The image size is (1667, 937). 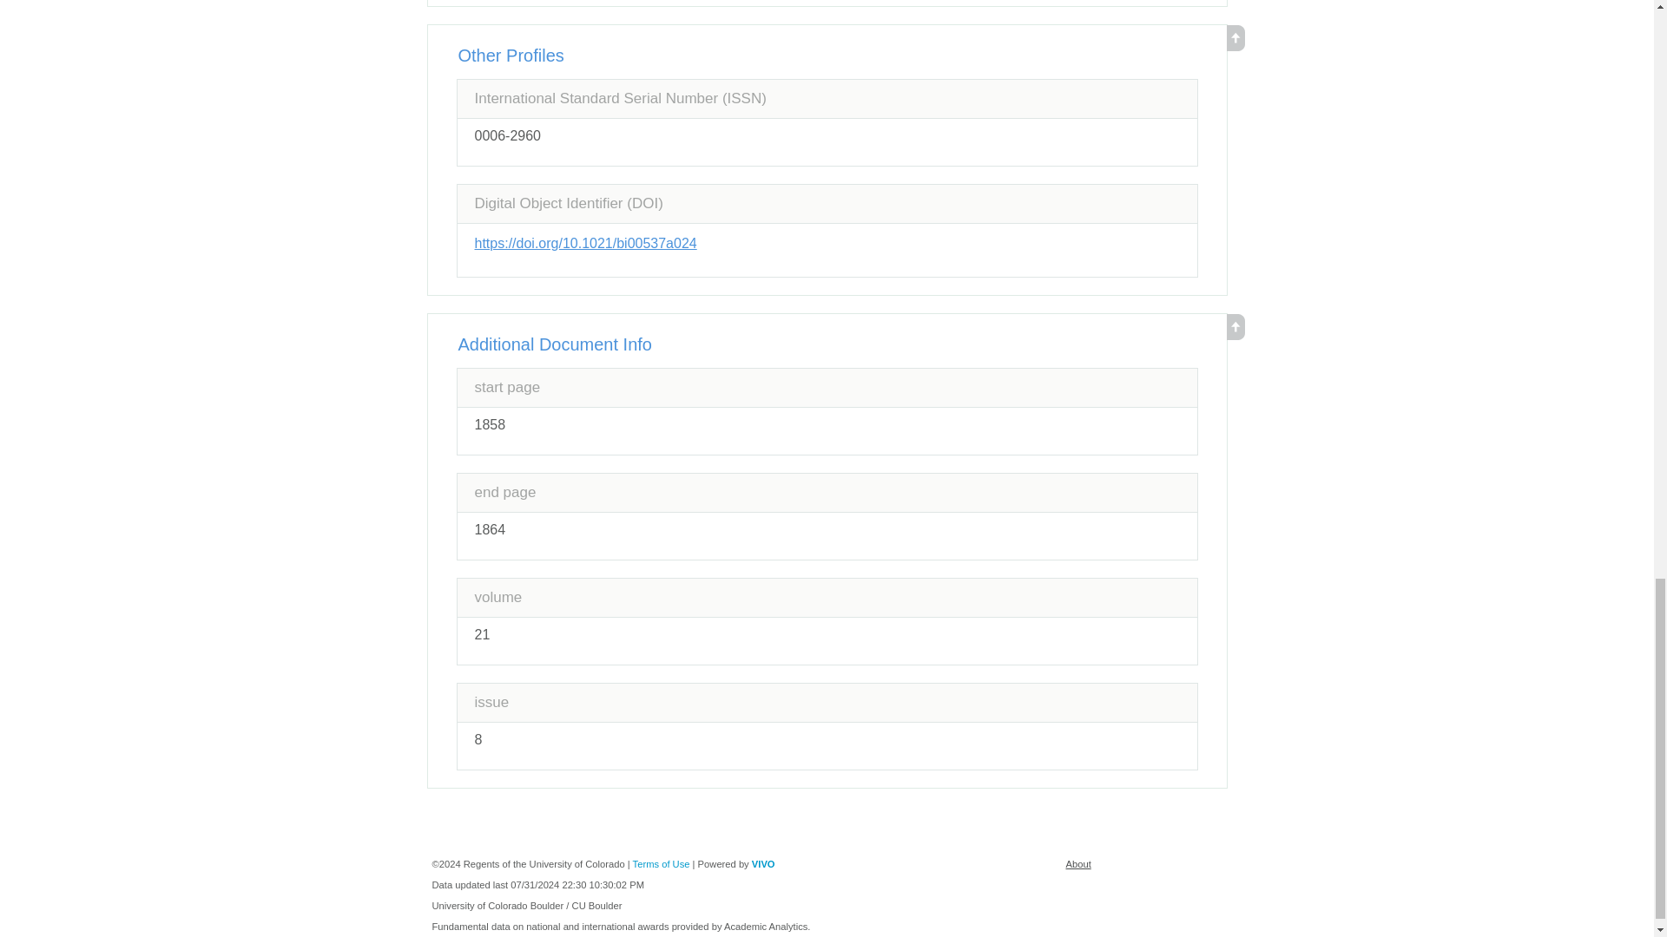 I want to click on About, so click(x=1078, y=864).